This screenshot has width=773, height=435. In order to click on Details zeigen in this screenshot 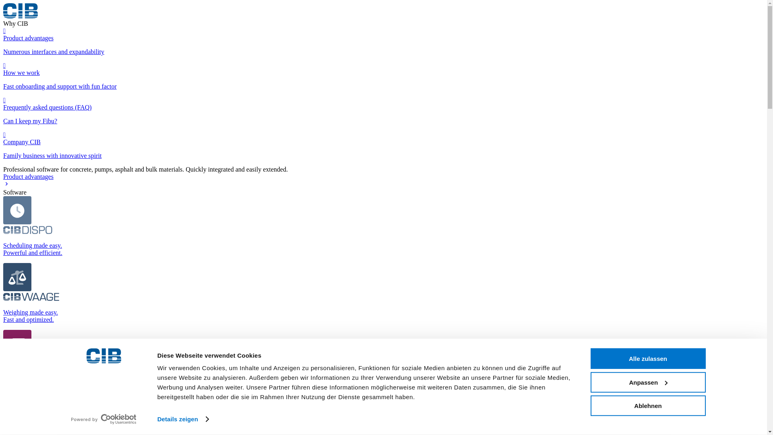, I will do `click(183, 419)`.